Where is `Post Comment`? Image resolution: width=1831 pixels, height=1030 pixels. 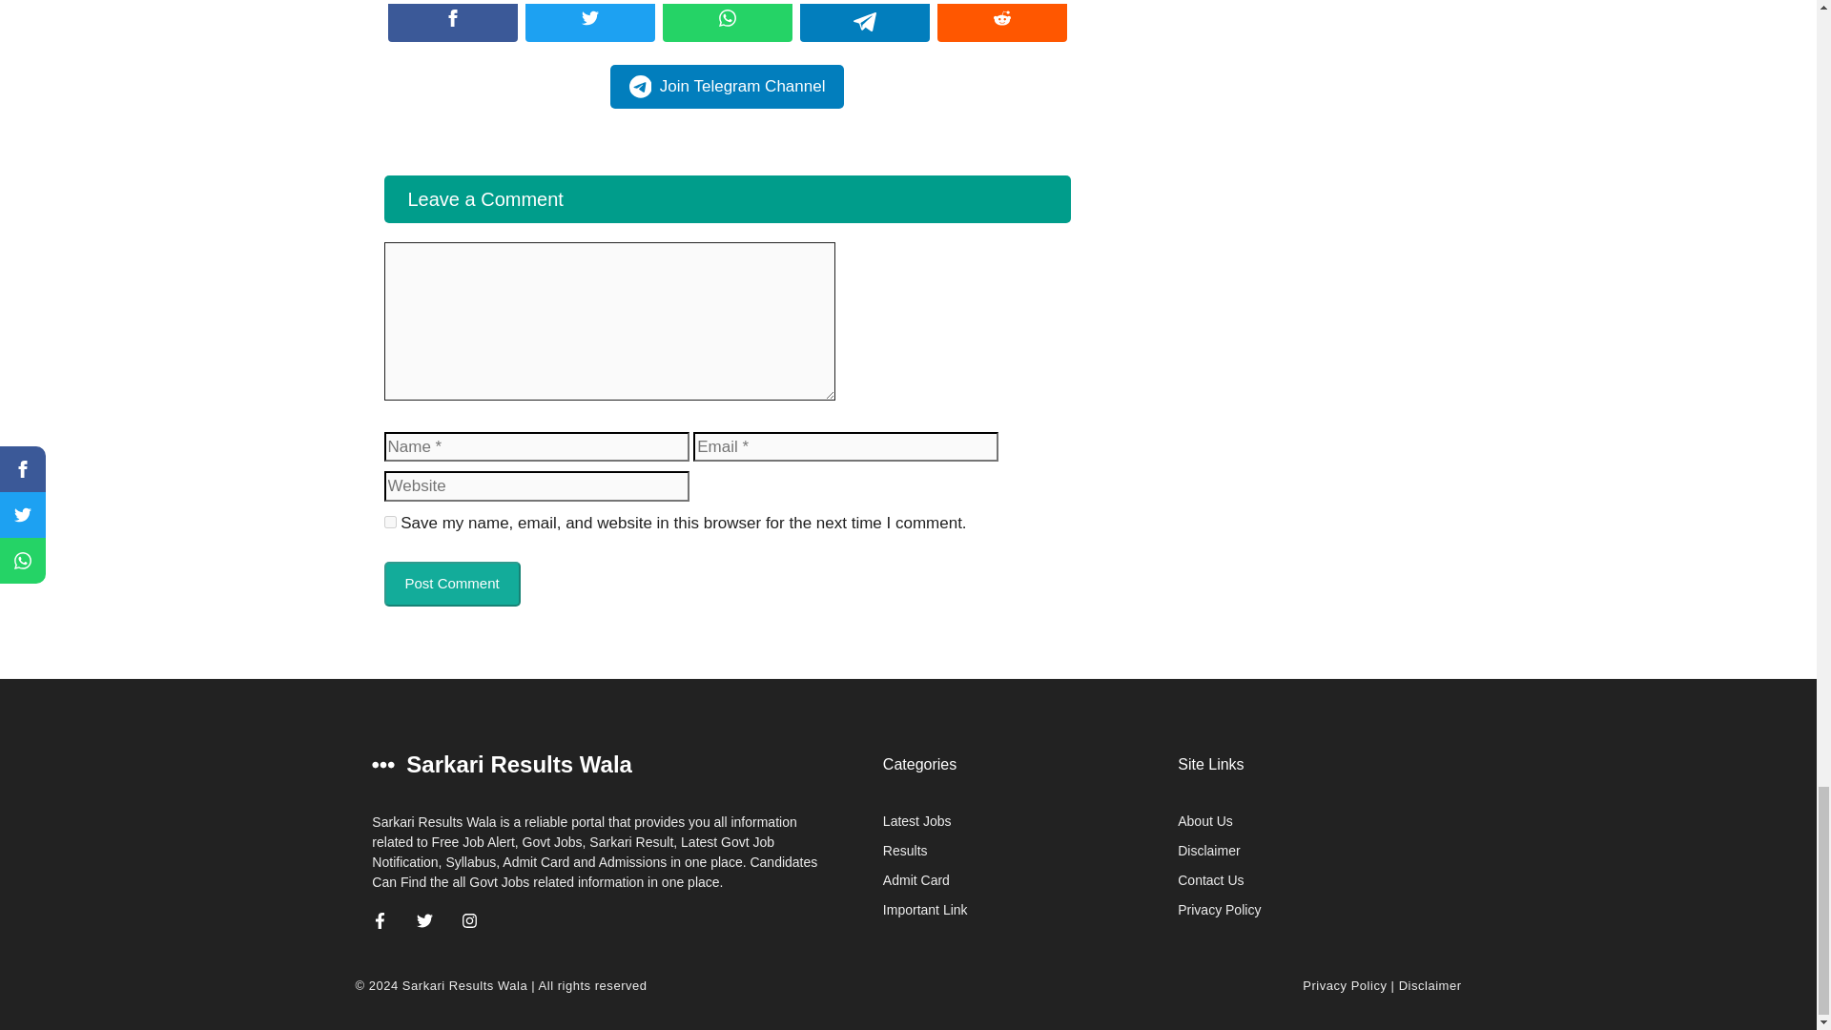 Post Comment is located at coordinates (451, 584).